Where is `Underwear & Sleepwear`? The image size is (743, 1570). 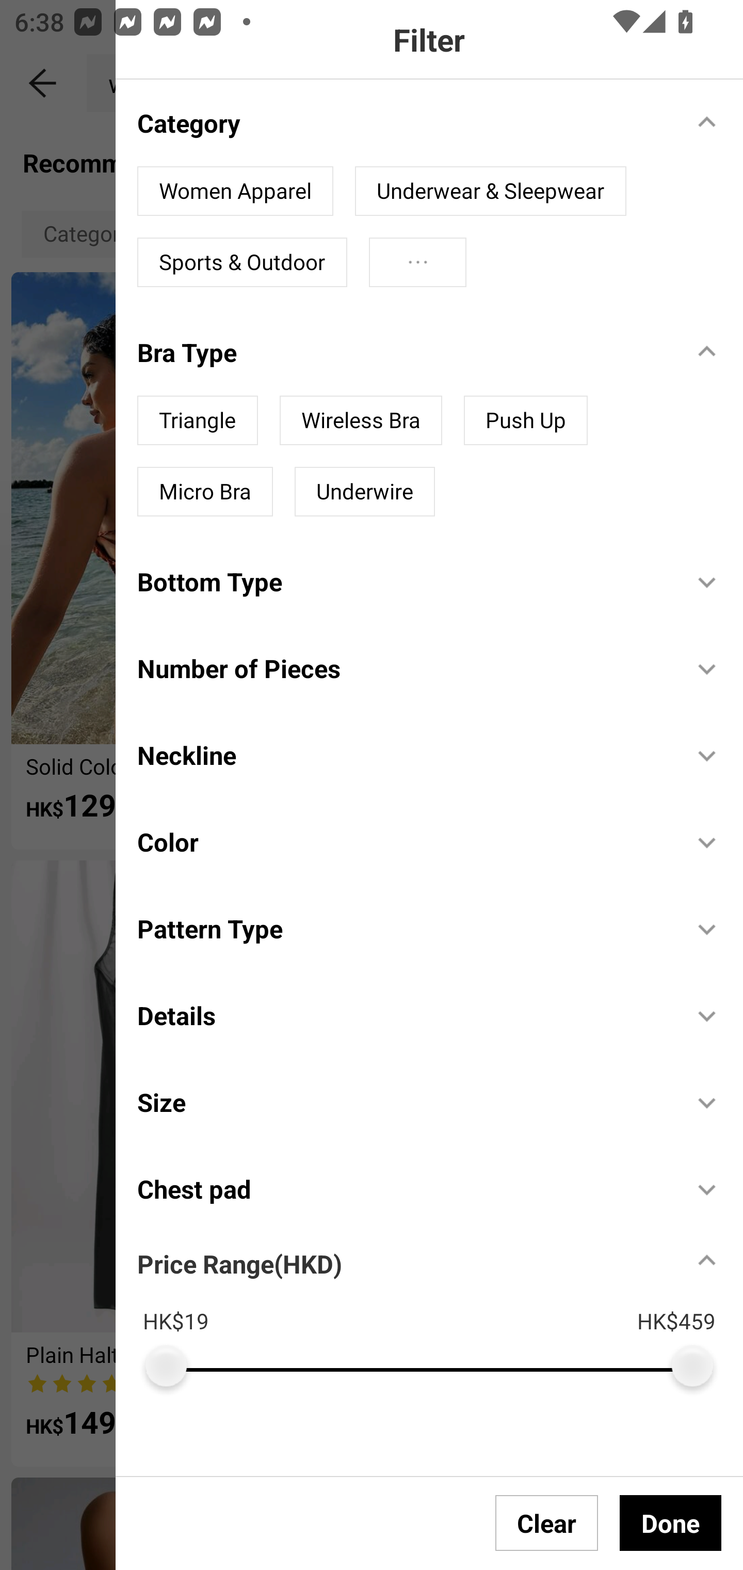 Underwear & Sleepwear is located at coordinates (490, 191).